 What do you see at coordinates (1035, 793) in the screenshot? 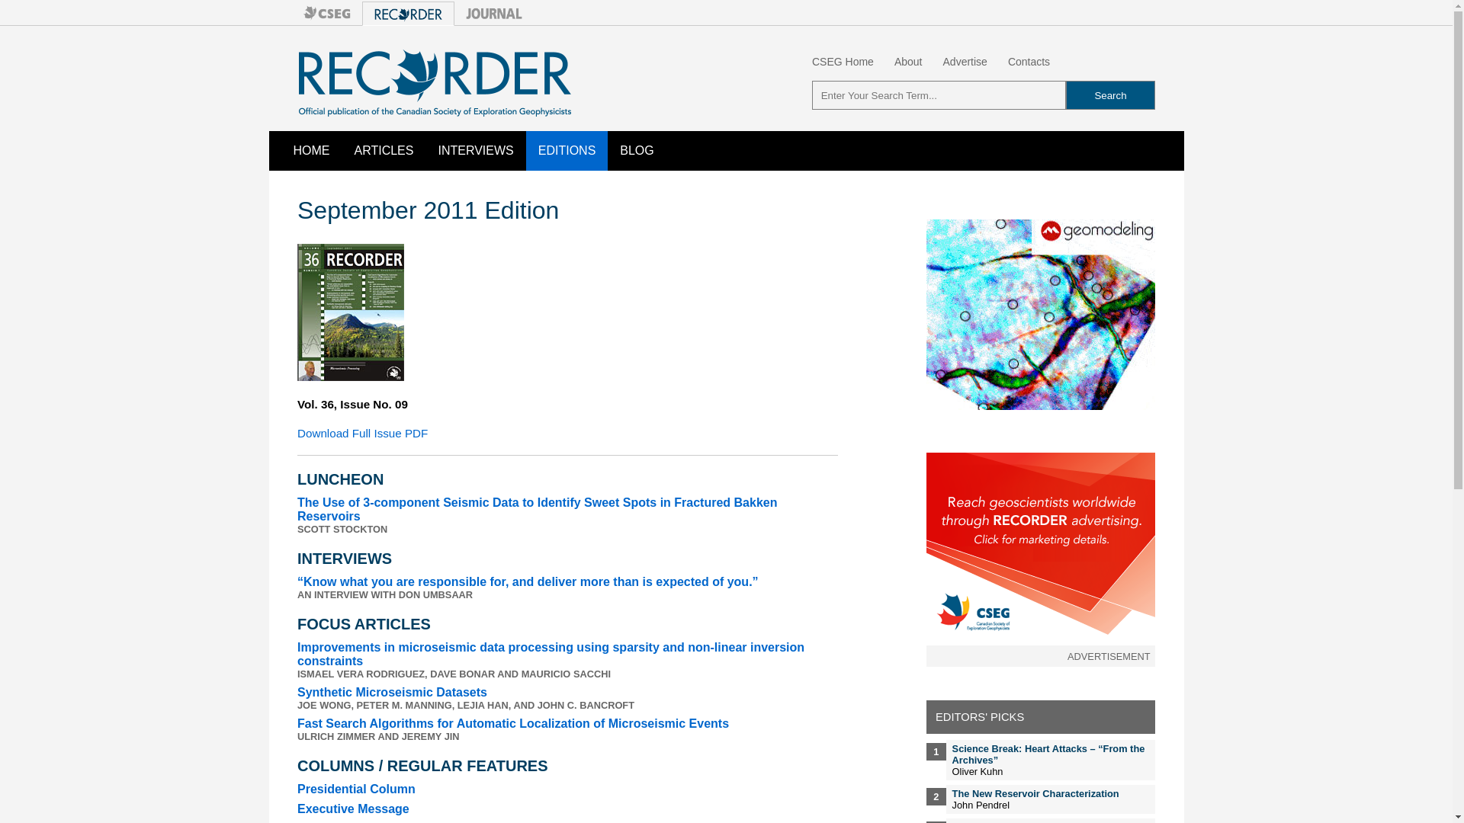
I see `The New Reservoir Characterization` at bounding box center [1035, 793].